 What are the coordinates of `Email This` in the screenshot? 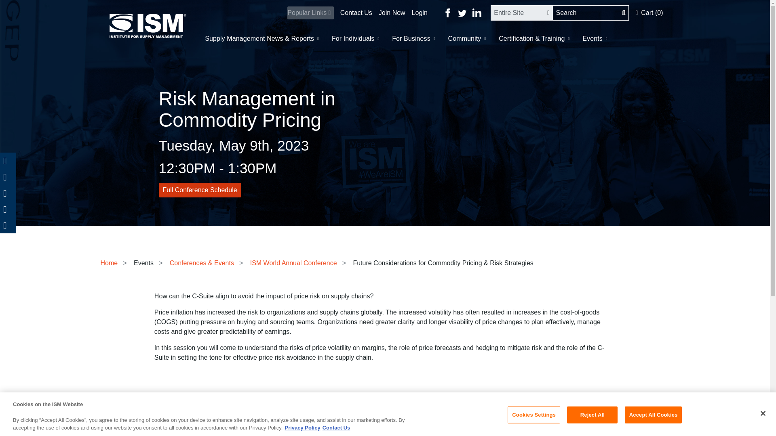 It's located at (8, 193).